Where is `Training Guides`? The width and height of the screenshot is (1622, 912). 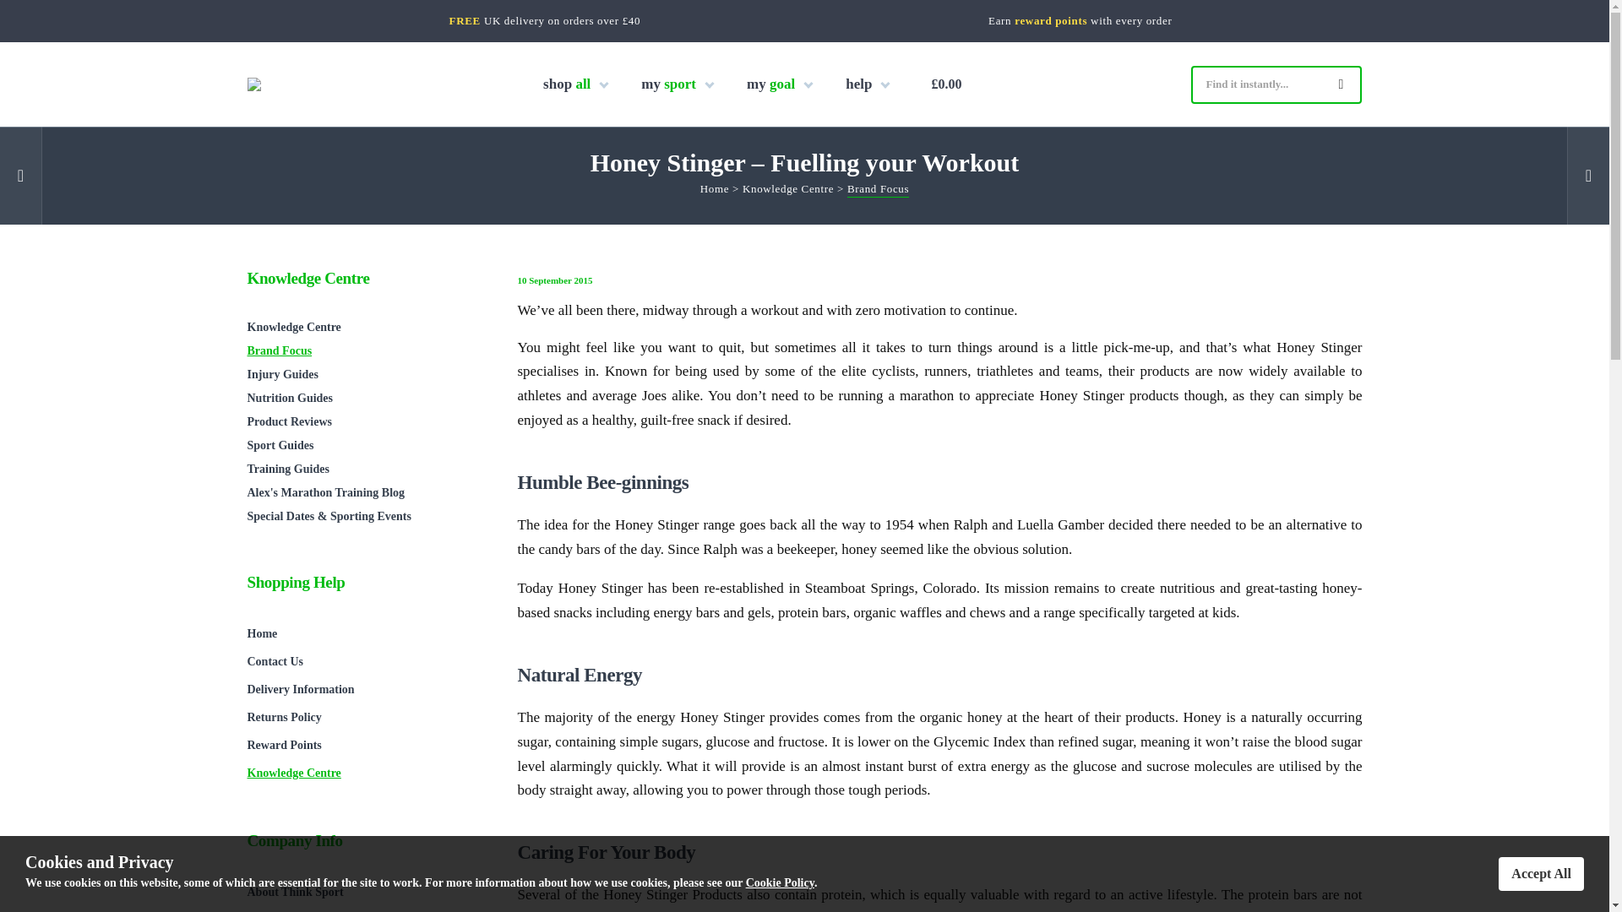 Training Guides is located at coordinates (365, 470).